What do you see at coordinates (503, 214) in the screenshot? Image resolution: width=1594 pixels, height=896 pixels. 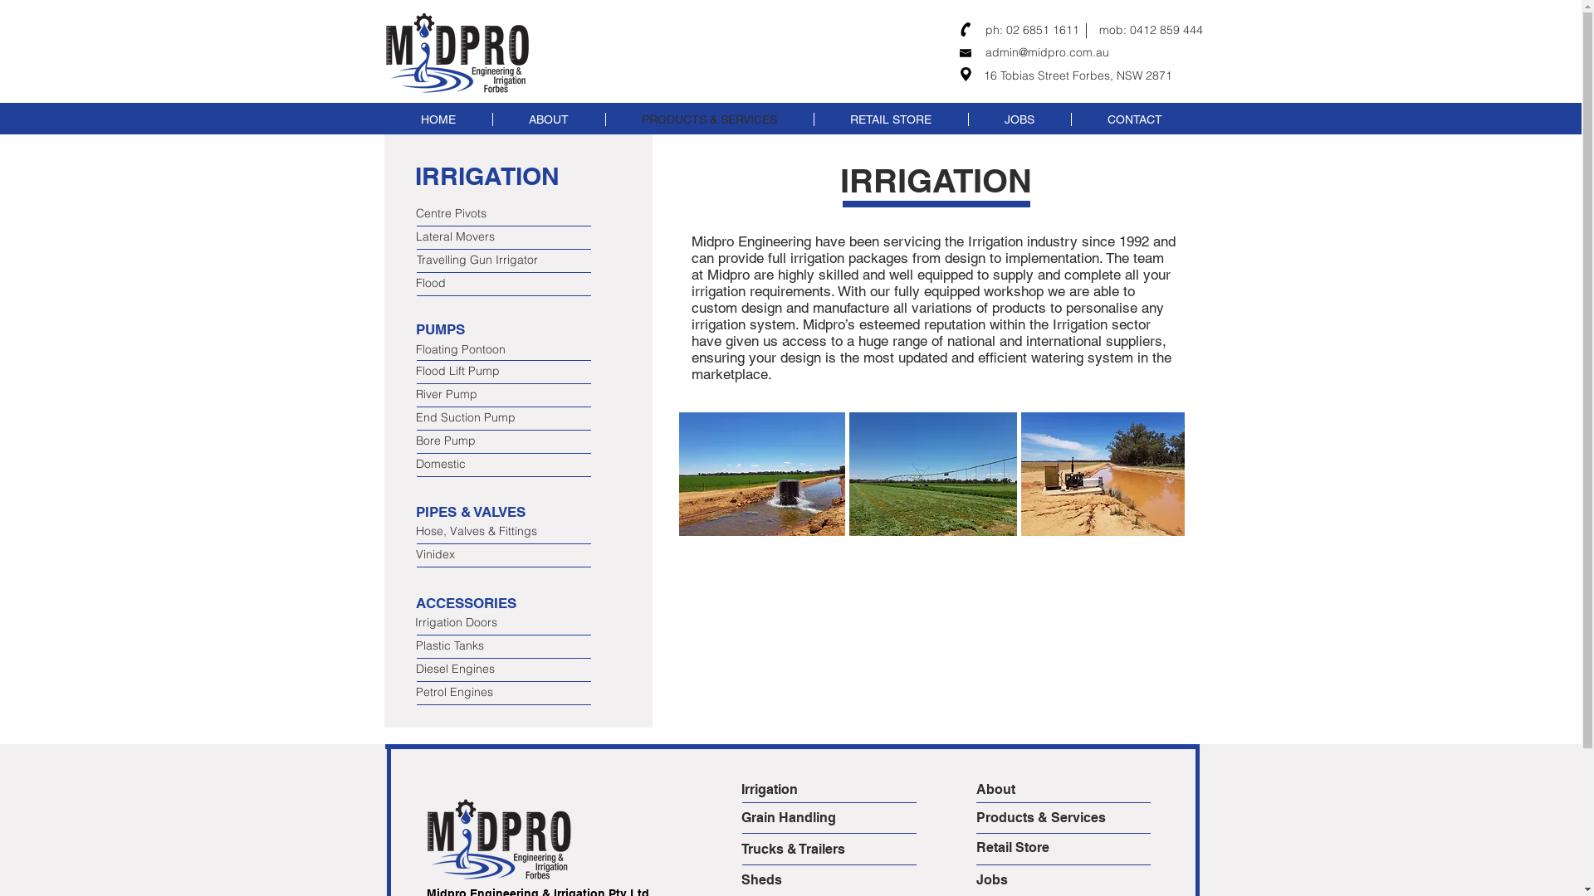 I see `Centre Pivots` at bounding box center [503, 214].